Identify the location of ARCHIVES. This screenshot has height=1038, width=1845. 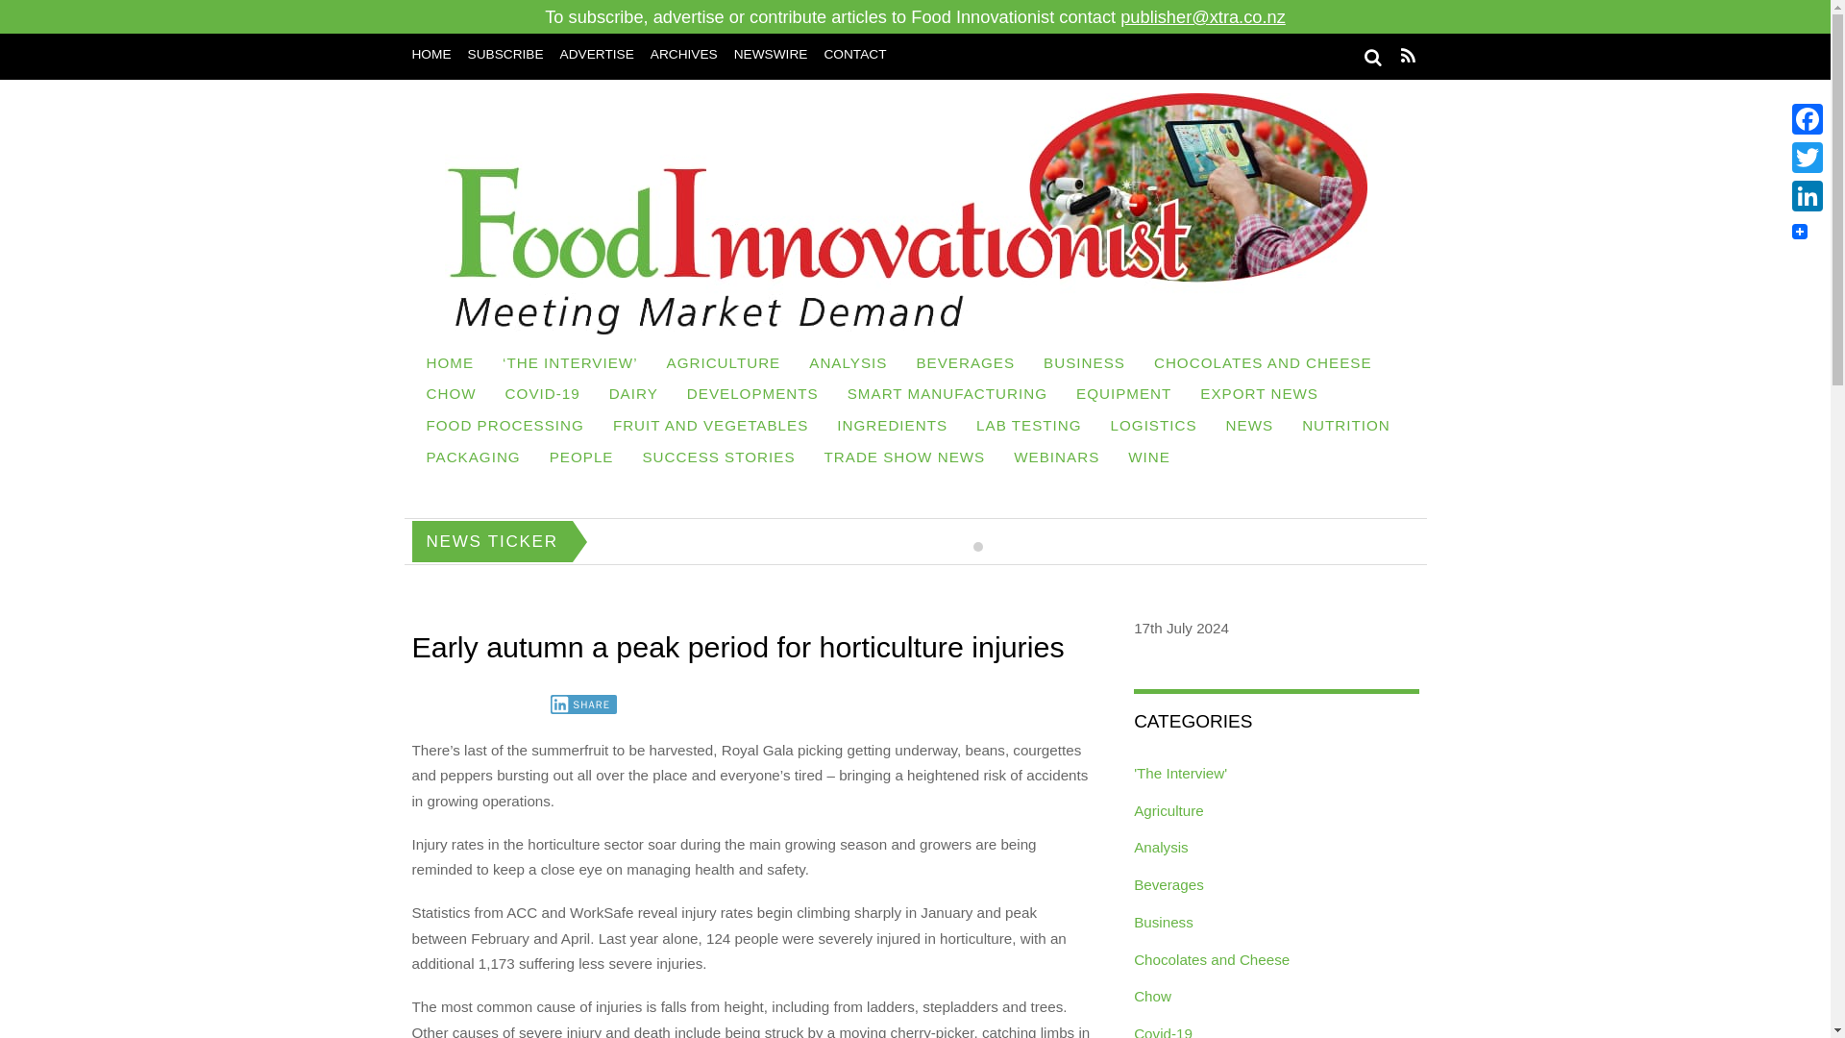
(684, 54).